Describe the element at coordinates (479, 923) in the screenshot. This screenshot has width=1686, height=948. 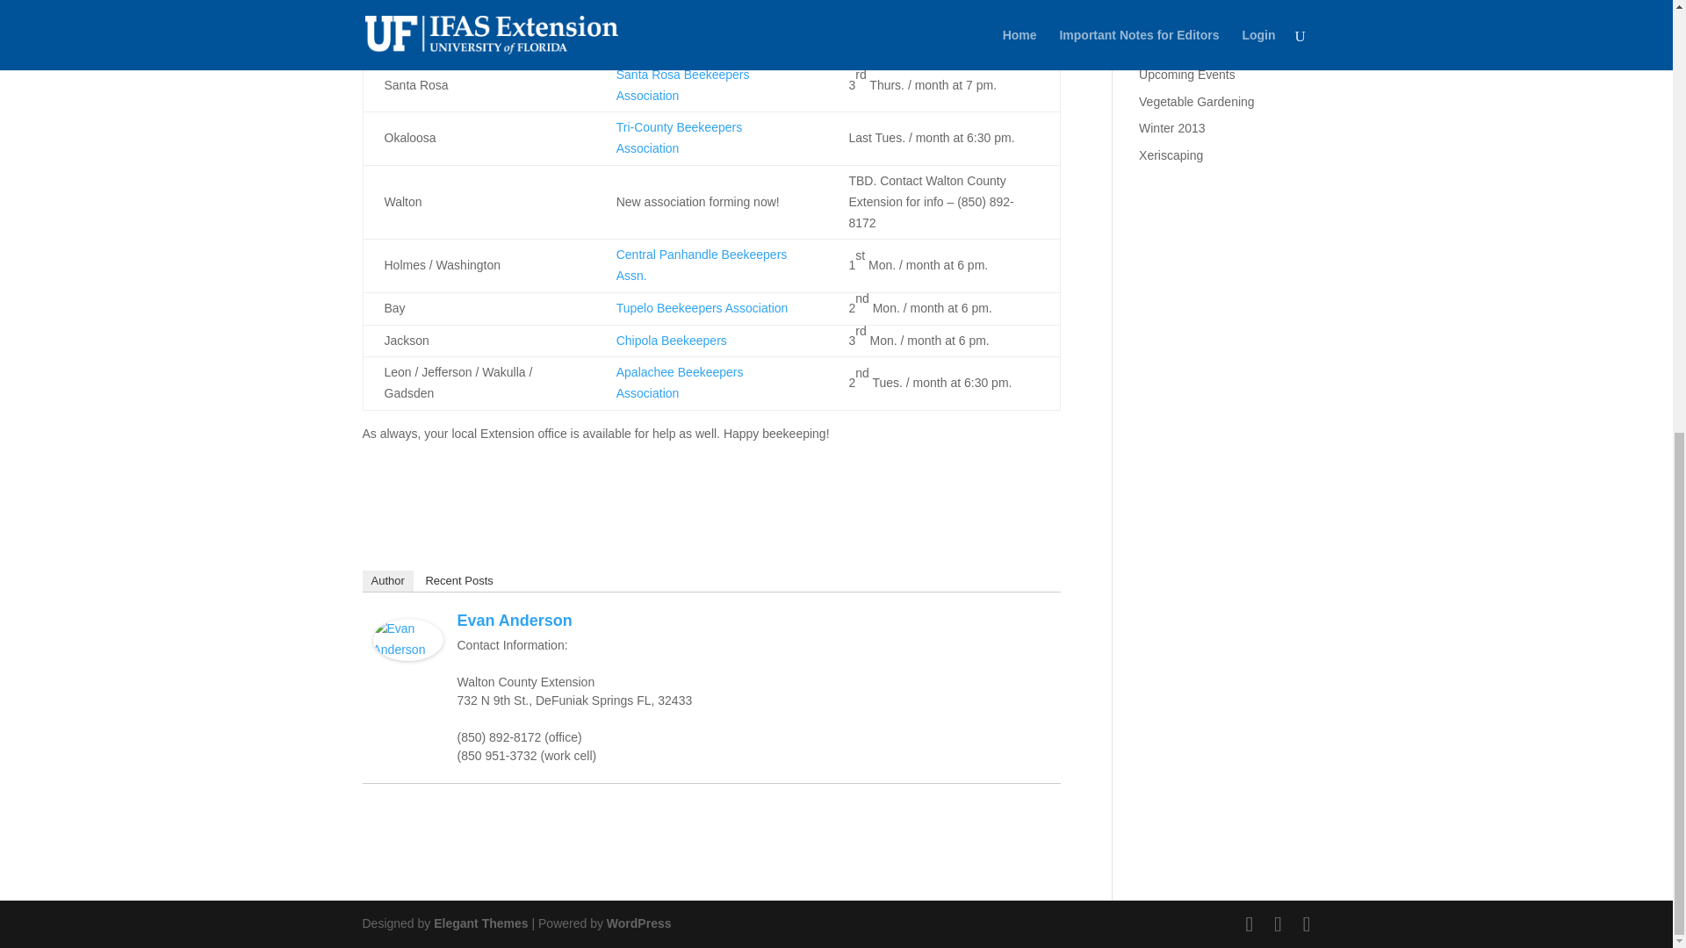
I see `Premium WordPress Themes` at that location.